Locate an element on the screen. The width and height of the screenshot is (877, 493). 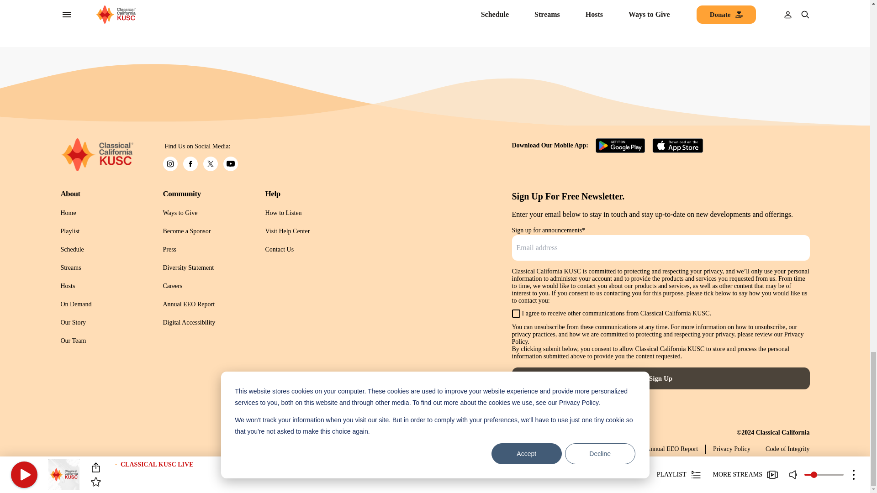
HOME is located at coordinates (97, 154).